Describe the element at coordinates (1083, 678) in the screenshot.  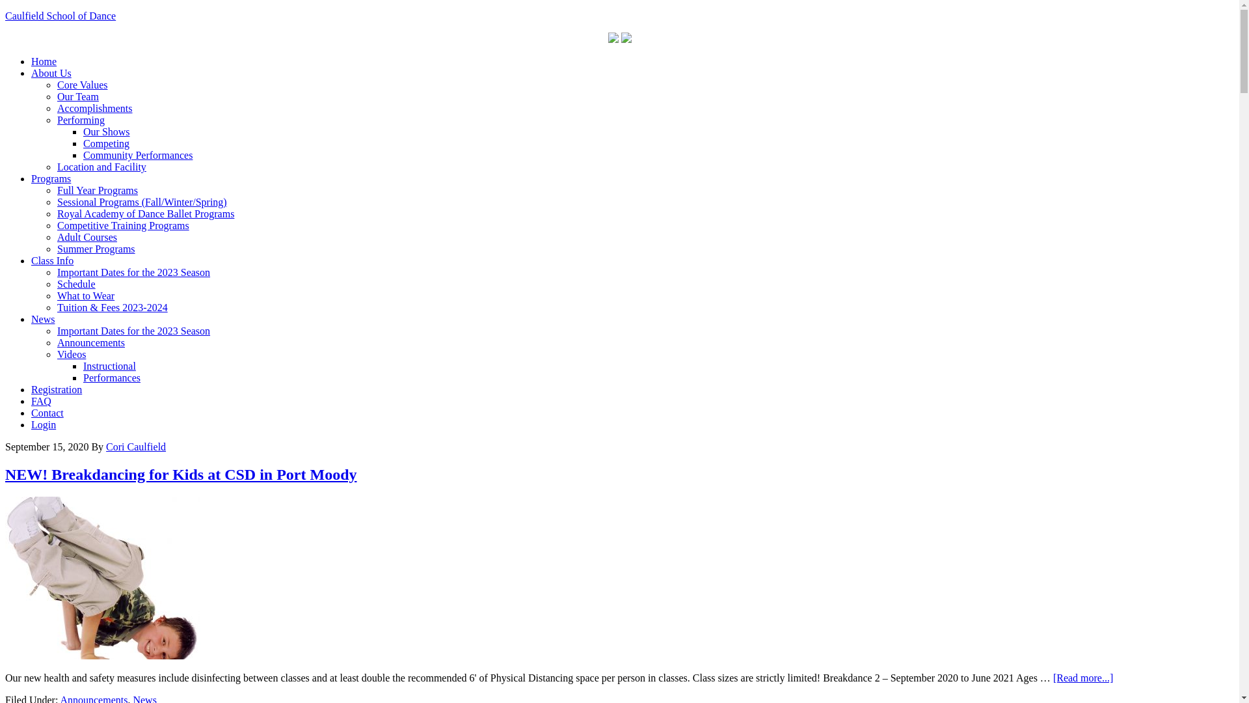
I see `[Read more...]` at that location.